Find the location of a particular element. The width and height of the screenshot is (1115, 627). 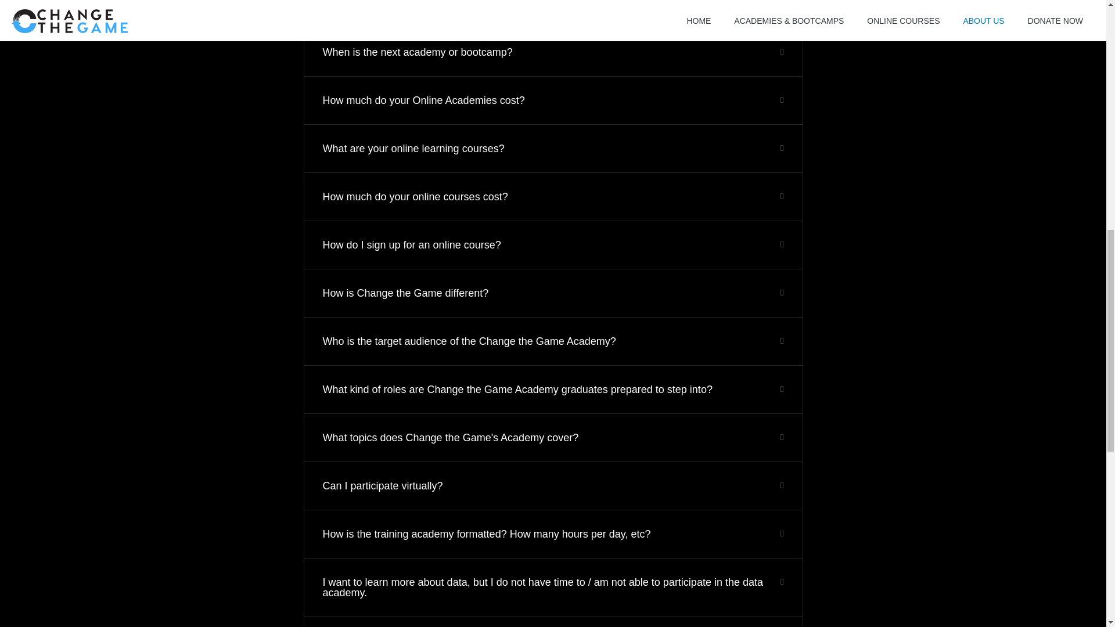

Can I participate virtually? is located at coordinates (383, 485).